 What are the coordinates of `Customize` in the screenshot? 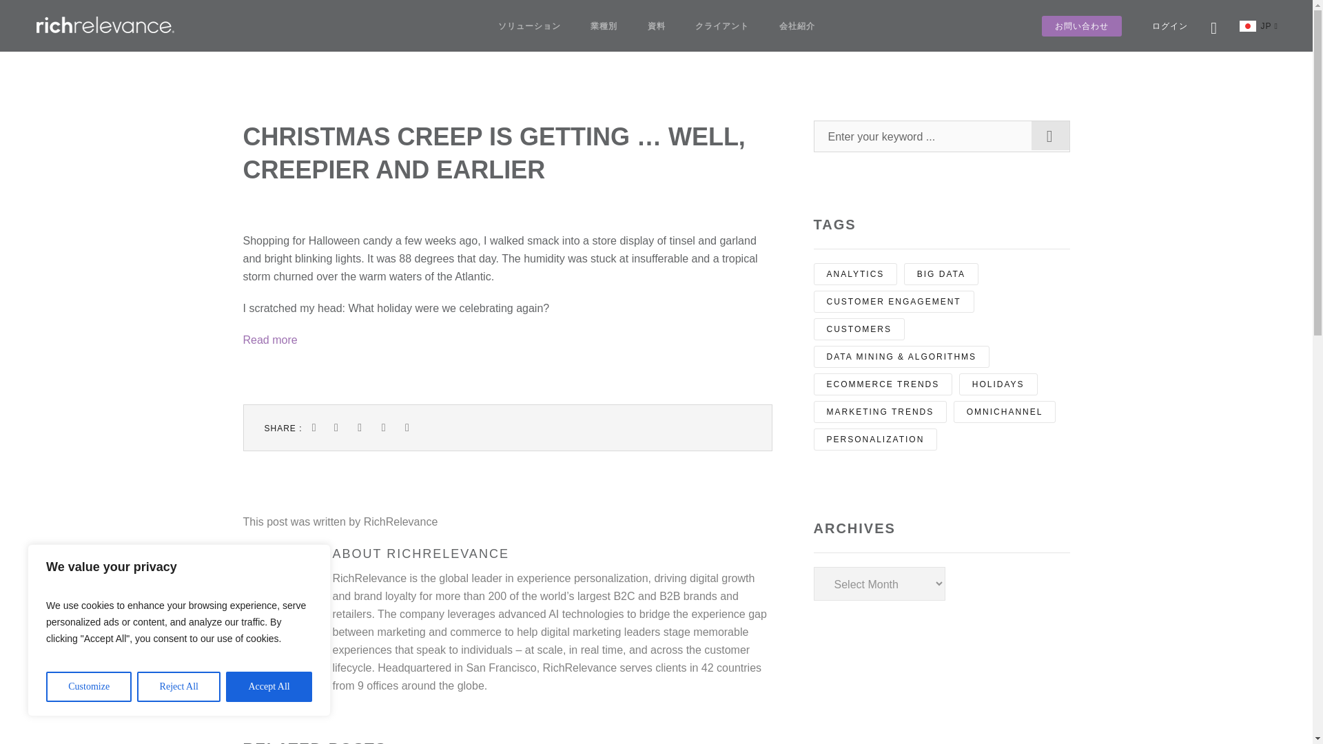 It's located at (88, 687).